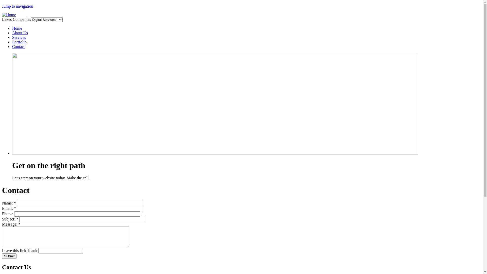 This screenshot has height=274, width=487. Describe the element at coordinates (9, 15) in the screenshot. I see `Home` at that location.